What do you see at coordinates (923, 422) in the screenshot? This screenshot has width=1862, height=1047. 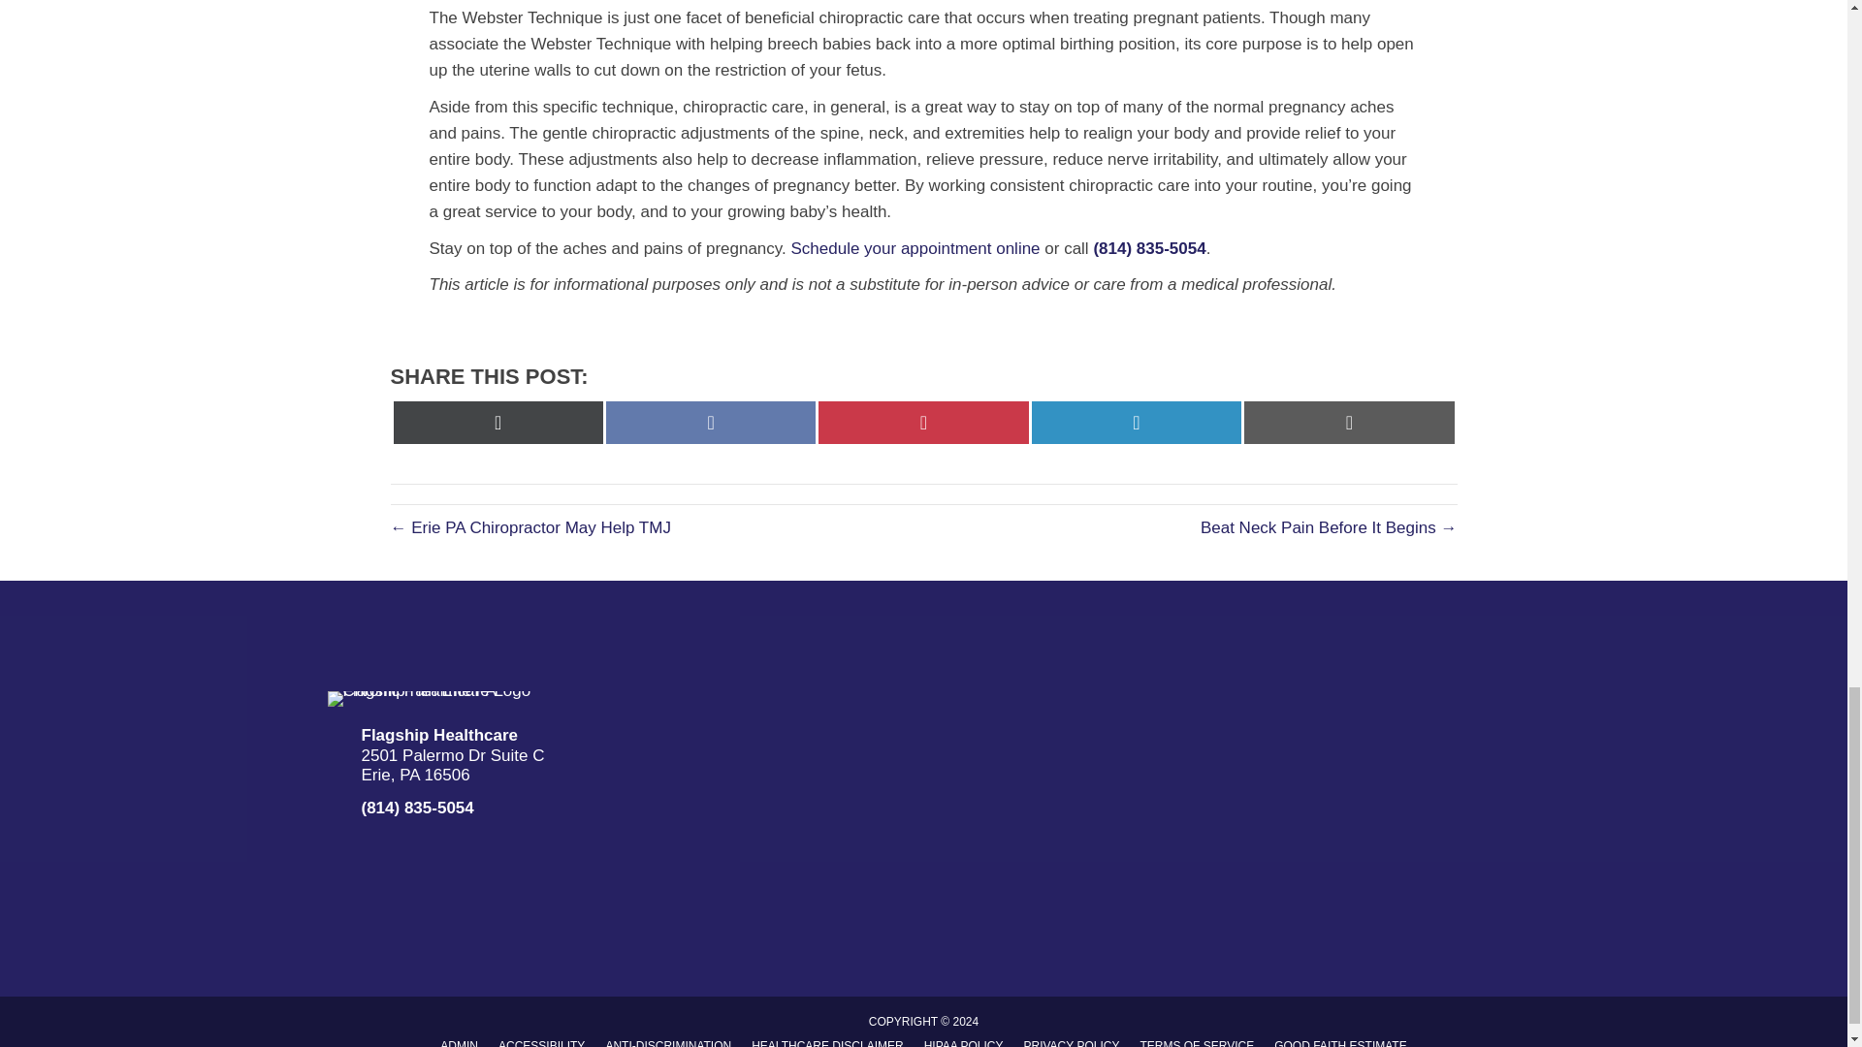 I see `Share on Pinterest` at bounding box center [923, 422].